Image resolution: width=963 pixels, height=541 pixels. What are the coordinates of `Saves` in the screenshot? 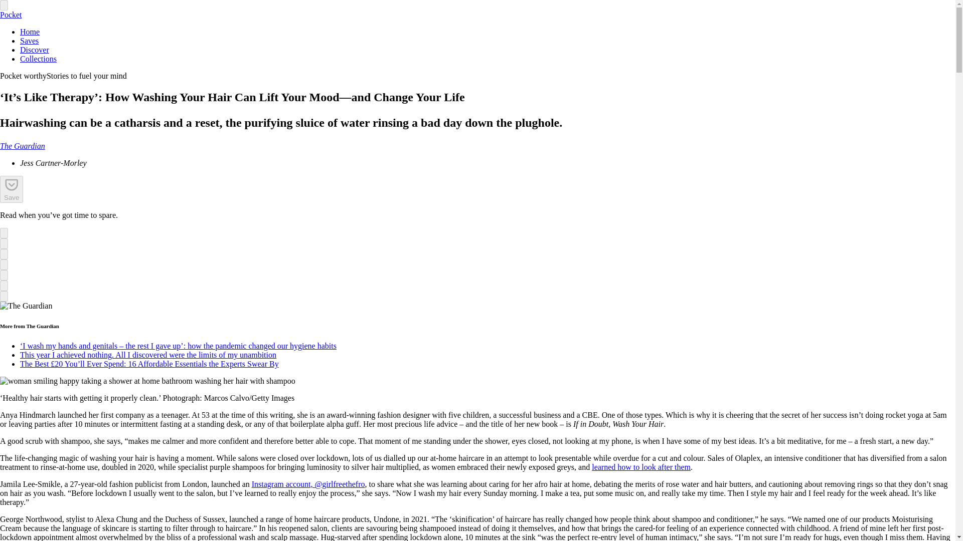 It's located at (29, 41).